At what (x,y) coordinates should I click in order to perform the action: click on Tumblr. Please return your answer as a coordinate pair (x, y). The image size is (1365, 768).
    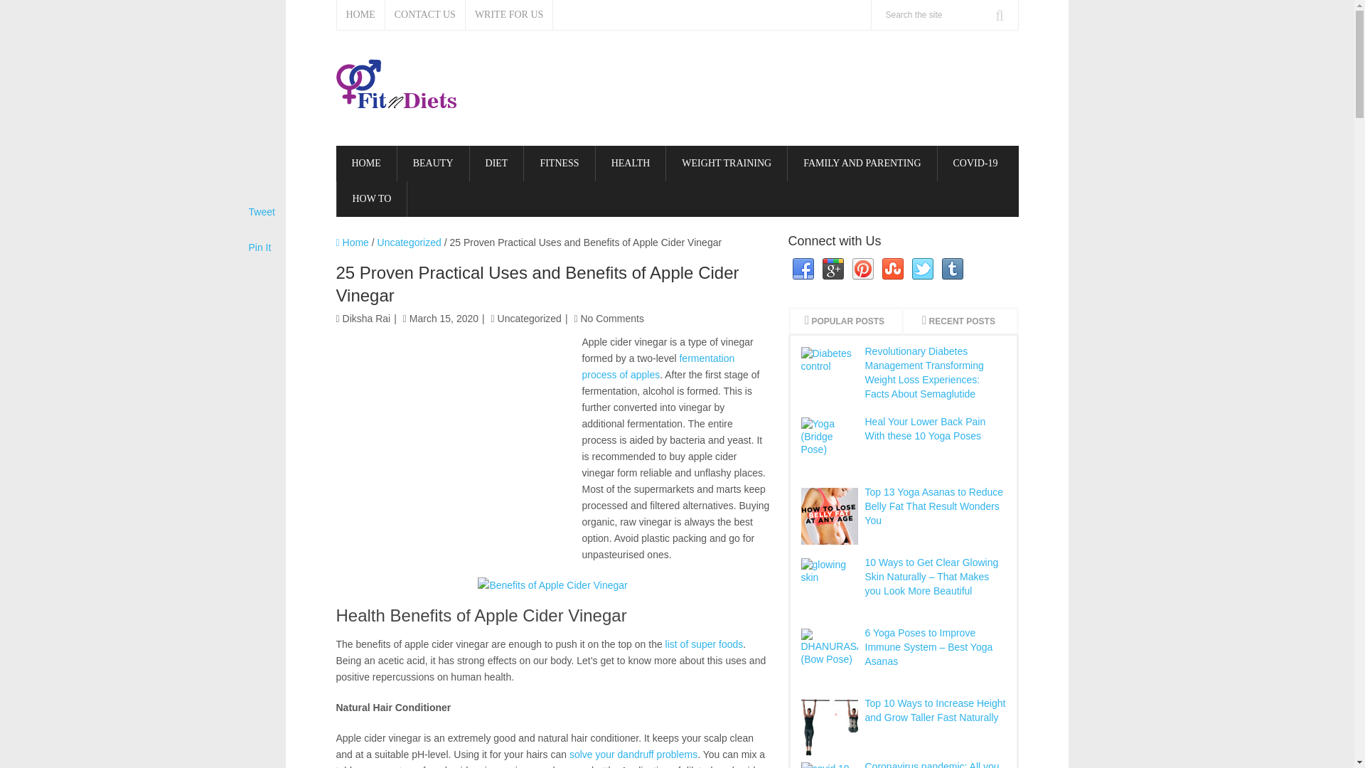
    Looking at the image, I should click on (953, 269).